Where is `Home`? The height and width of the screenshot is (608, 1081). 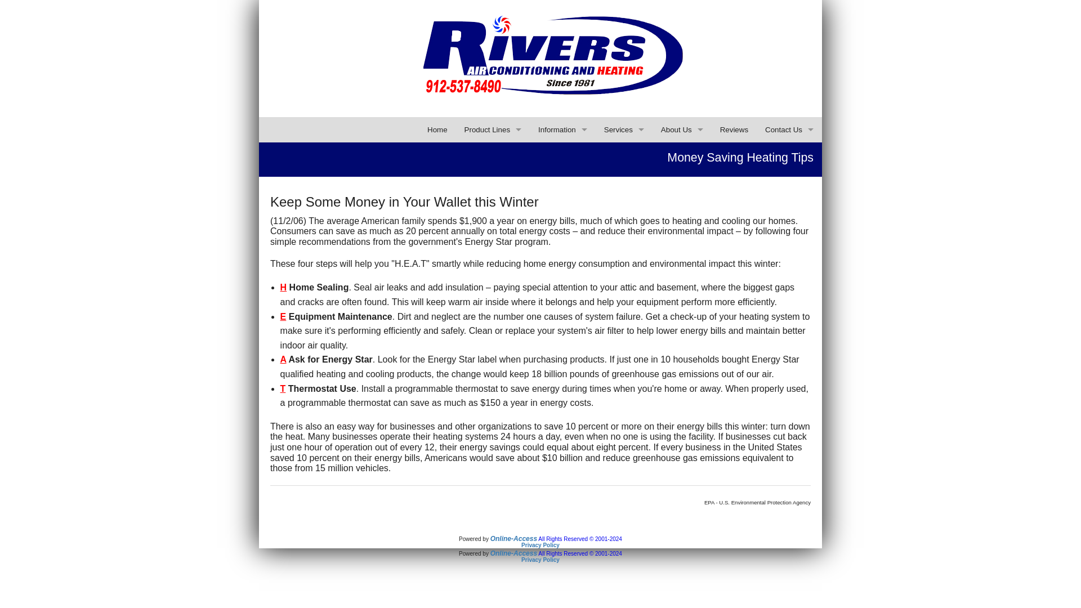 Home is located at coordinates (437, 129).